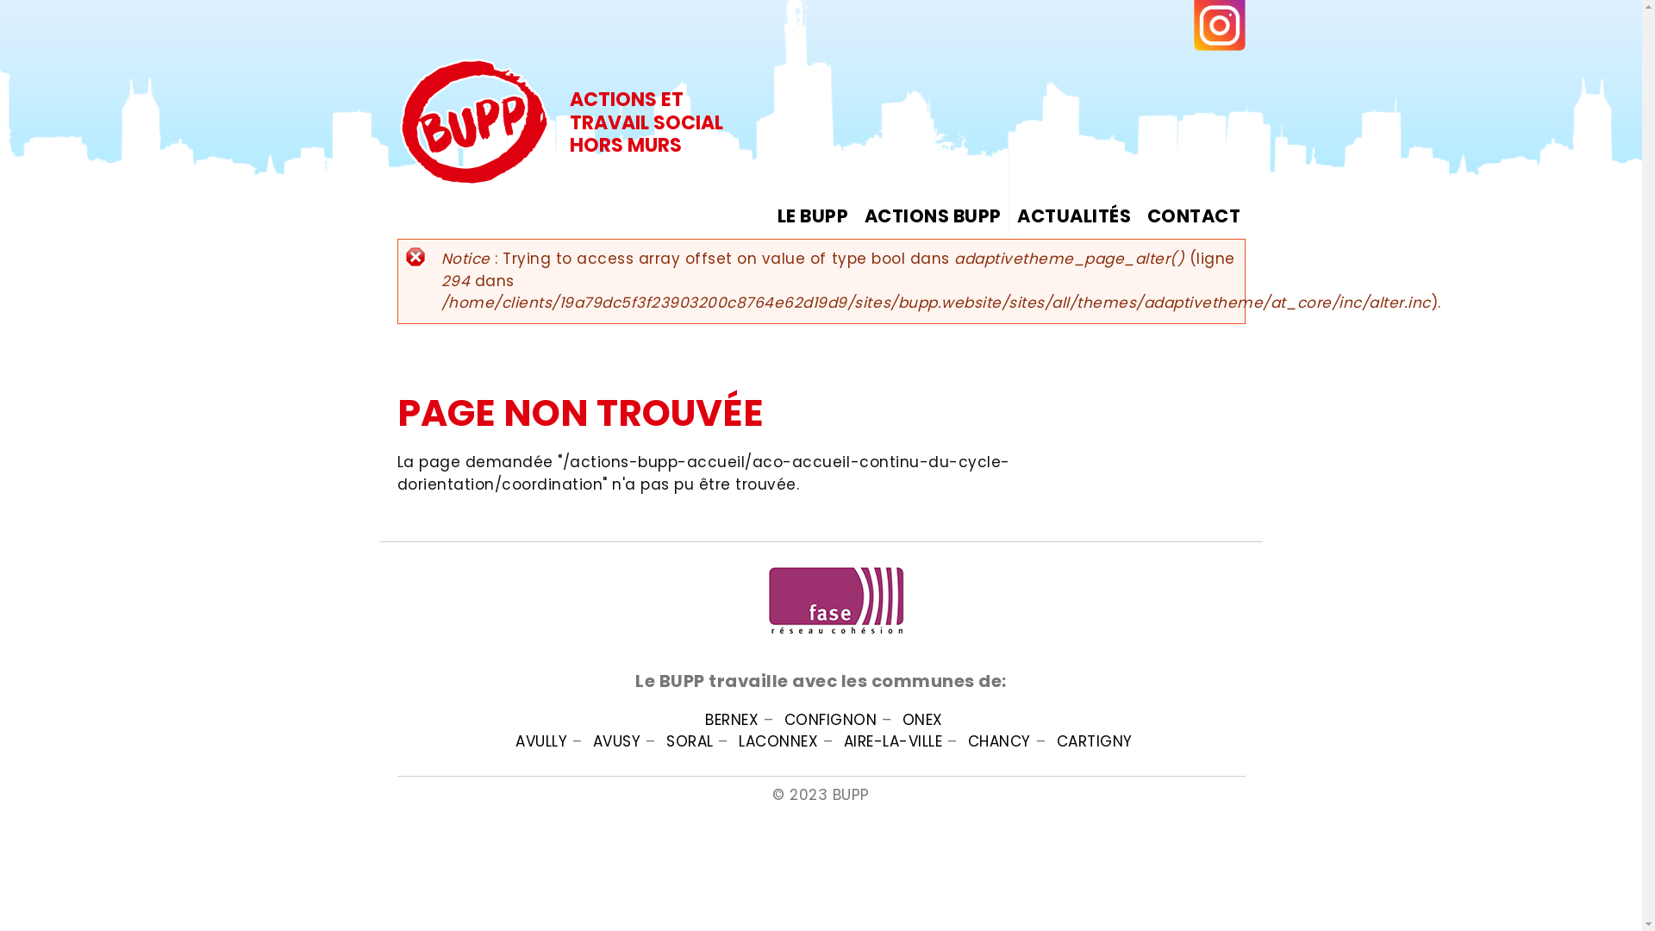 The image size is (1655, 931). What do you see at coordinates (814, 216) in the screenshot?
I see `LE BUPP` at bounding box center [814, 216].